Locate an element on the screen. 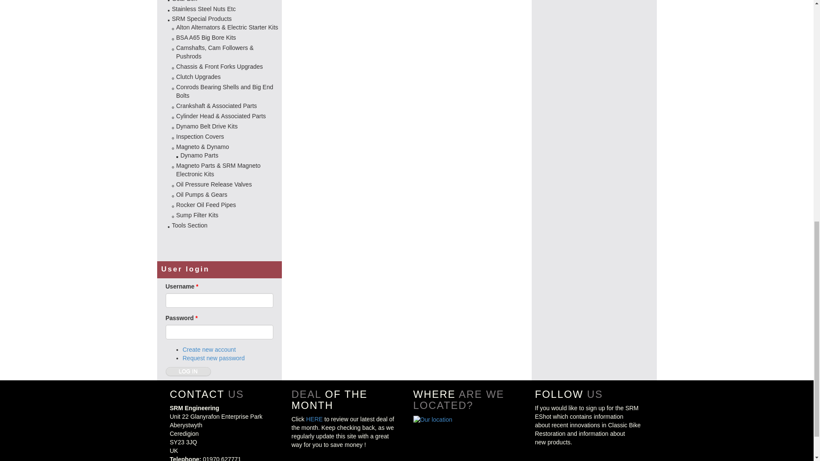 The height and width of the screenshot is (461, 820). Clutch Upgrades is located at coordinates (198, 76).